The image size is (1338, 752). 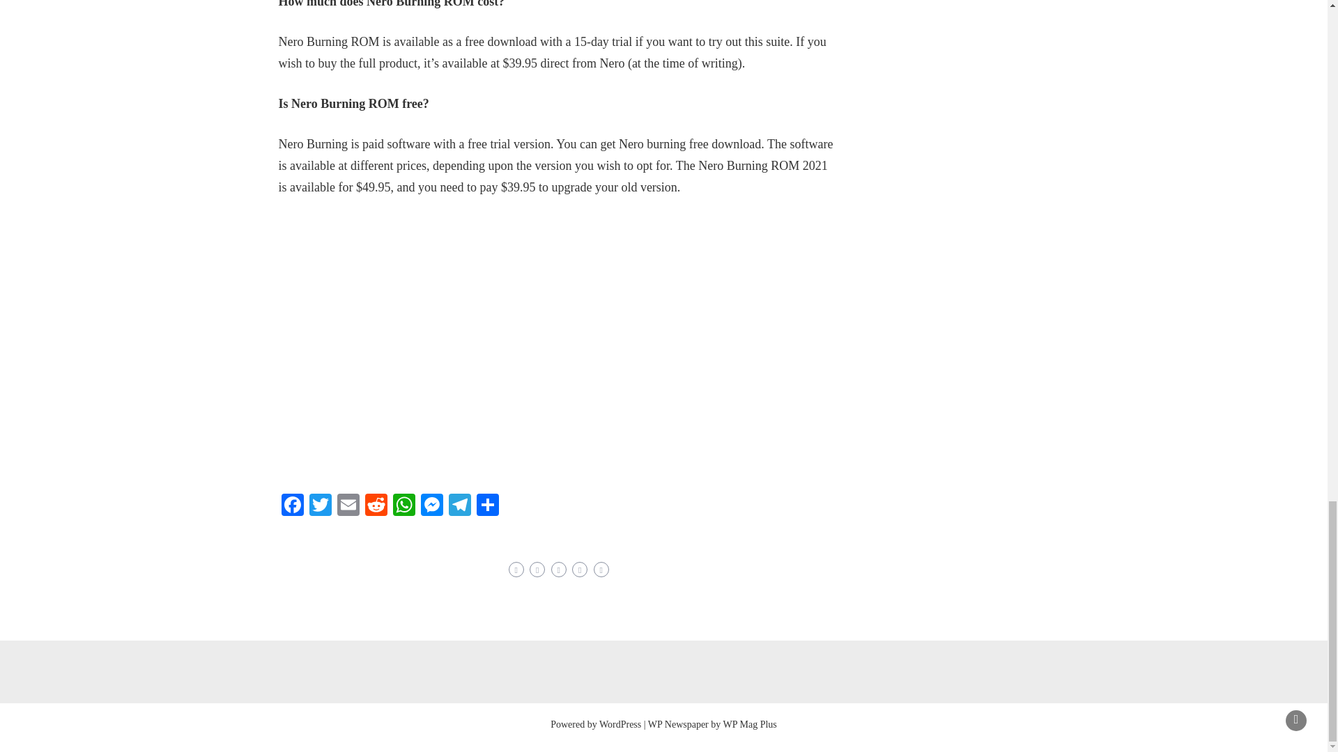 What do you see at coordinates (321, 506) in the screenshot?
I see `Twitter` at bounding box center [321, 506].